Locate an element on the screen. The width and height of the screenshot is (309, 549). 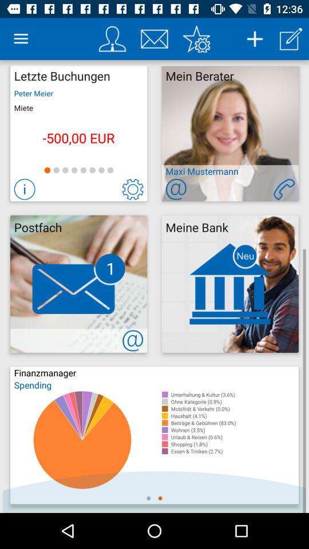
more info about this selection is located at coordinates (24, 189).